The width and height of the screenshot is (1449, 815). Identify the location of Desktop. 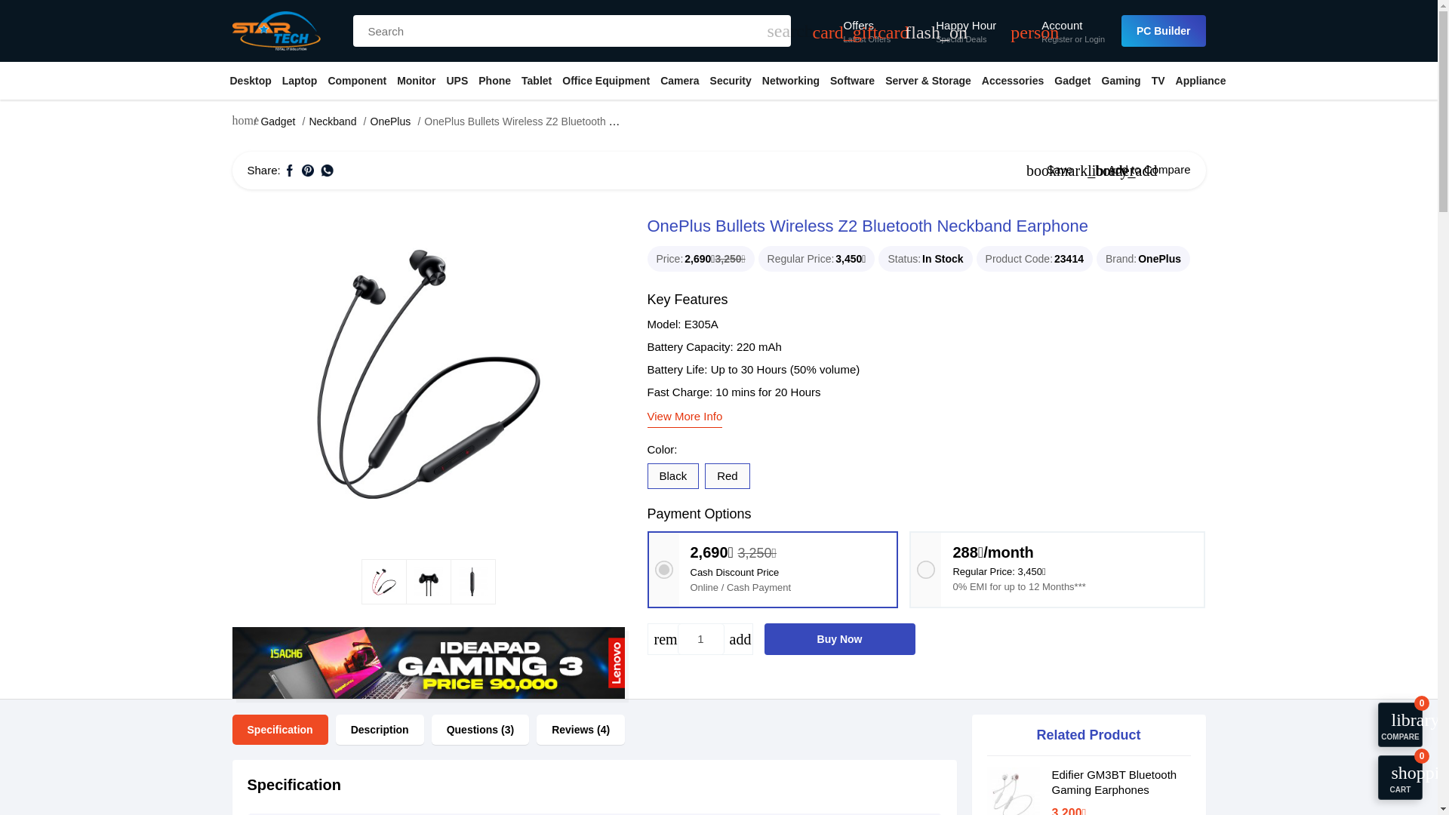
(251, 80).